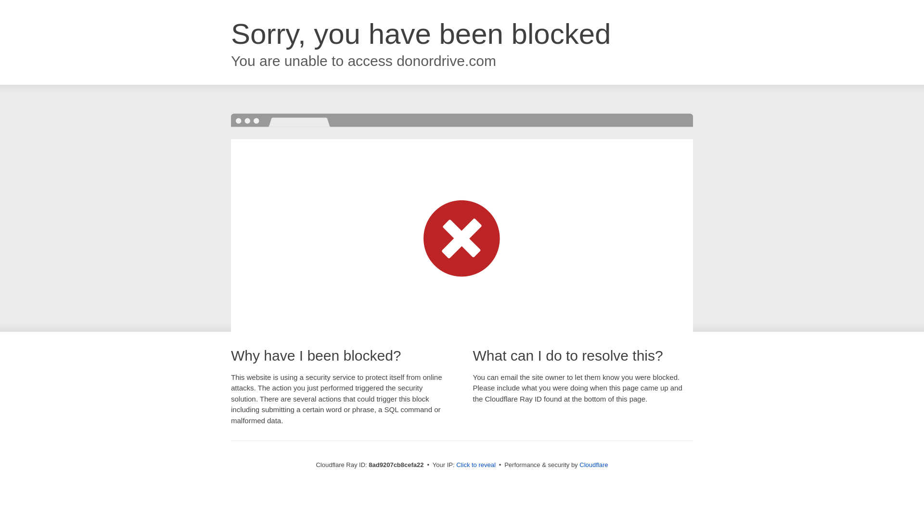  I want to click on Click to reveal, so click(475, 465).